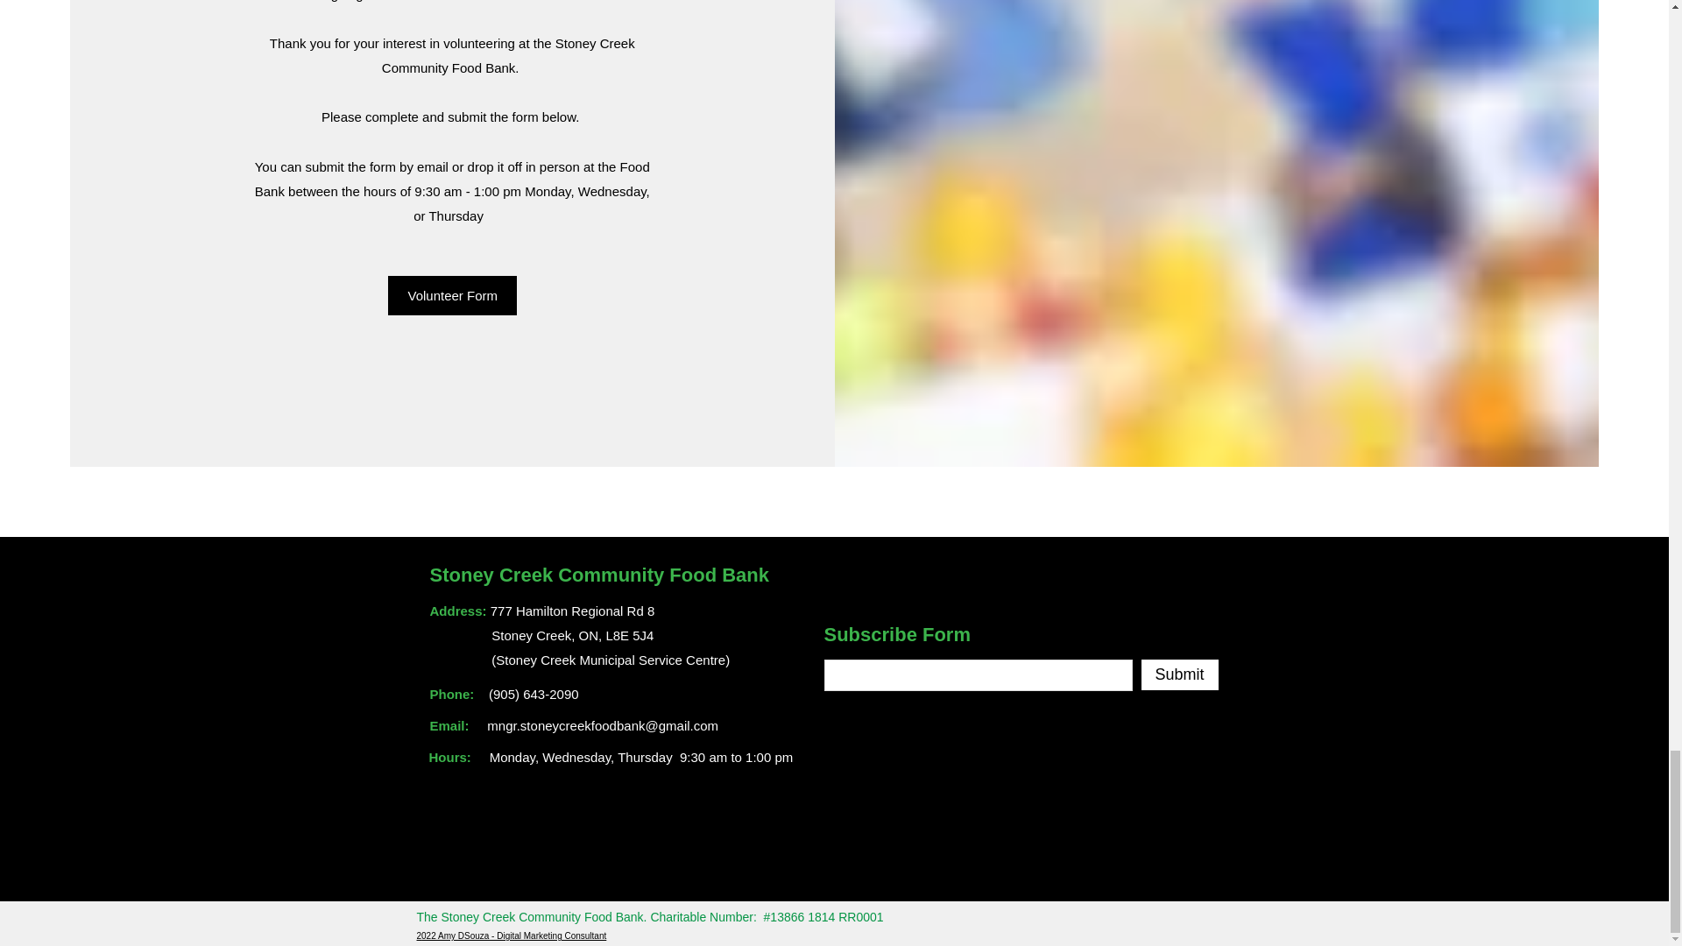 The height and width of the screenshot is (946, 1682). I want to click on 2022 Amy DSouza - Digital Marketing Consultant, so click(512, 935).